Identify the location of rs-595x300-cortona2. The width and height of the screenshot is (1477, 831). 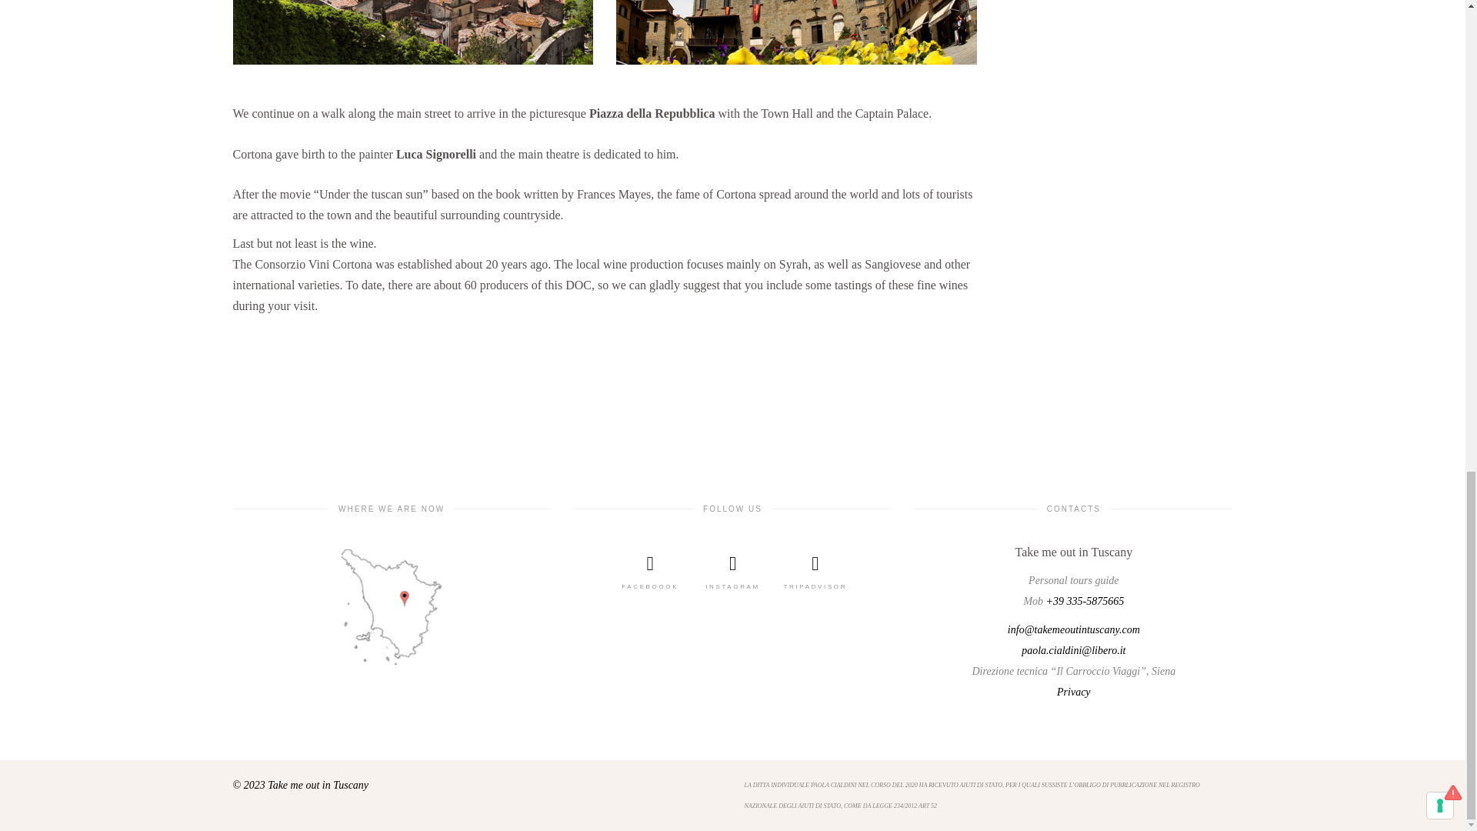
(795, 32).